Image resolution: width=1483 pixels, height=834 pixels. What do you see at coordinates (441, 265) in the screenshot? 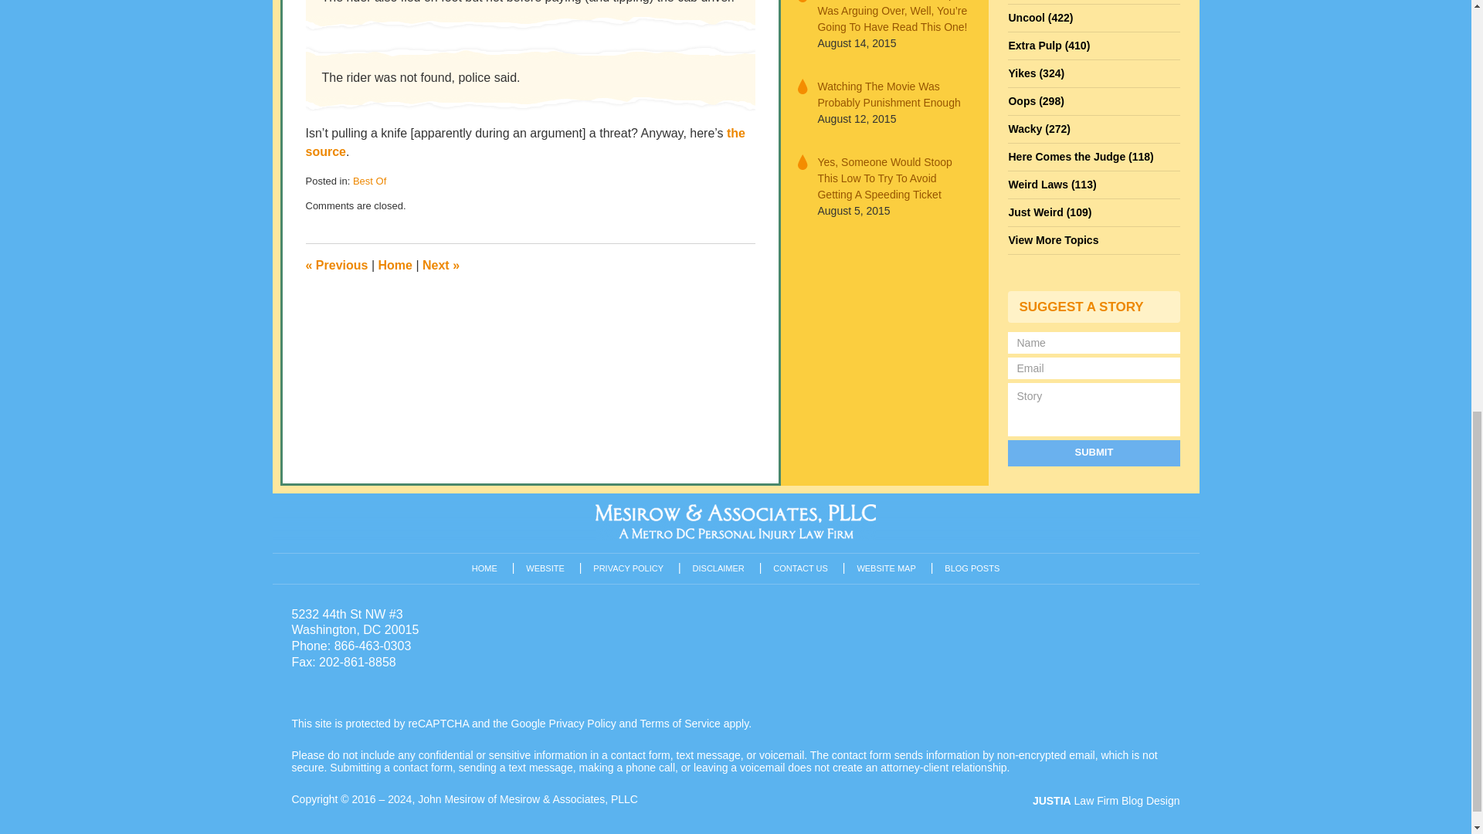
I see `Know When To Say When` at bounding box center [441, 265].